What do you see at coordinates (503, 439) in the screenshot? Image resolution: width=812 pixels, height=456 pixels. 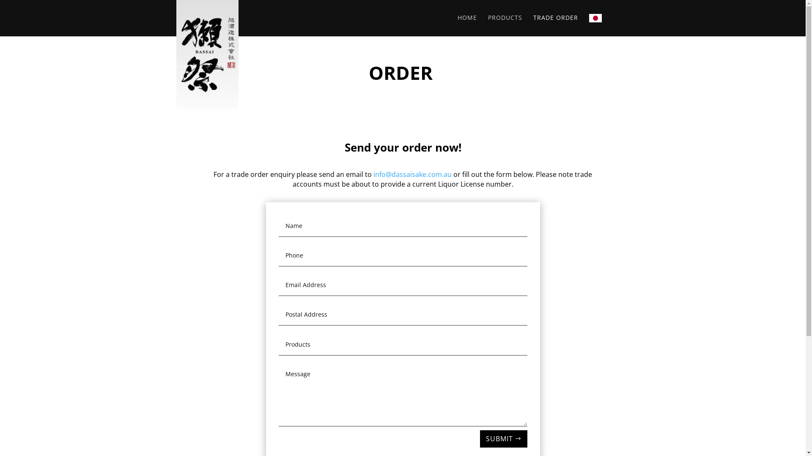 I see `SUBMIT` at bounding box center [503, 439].